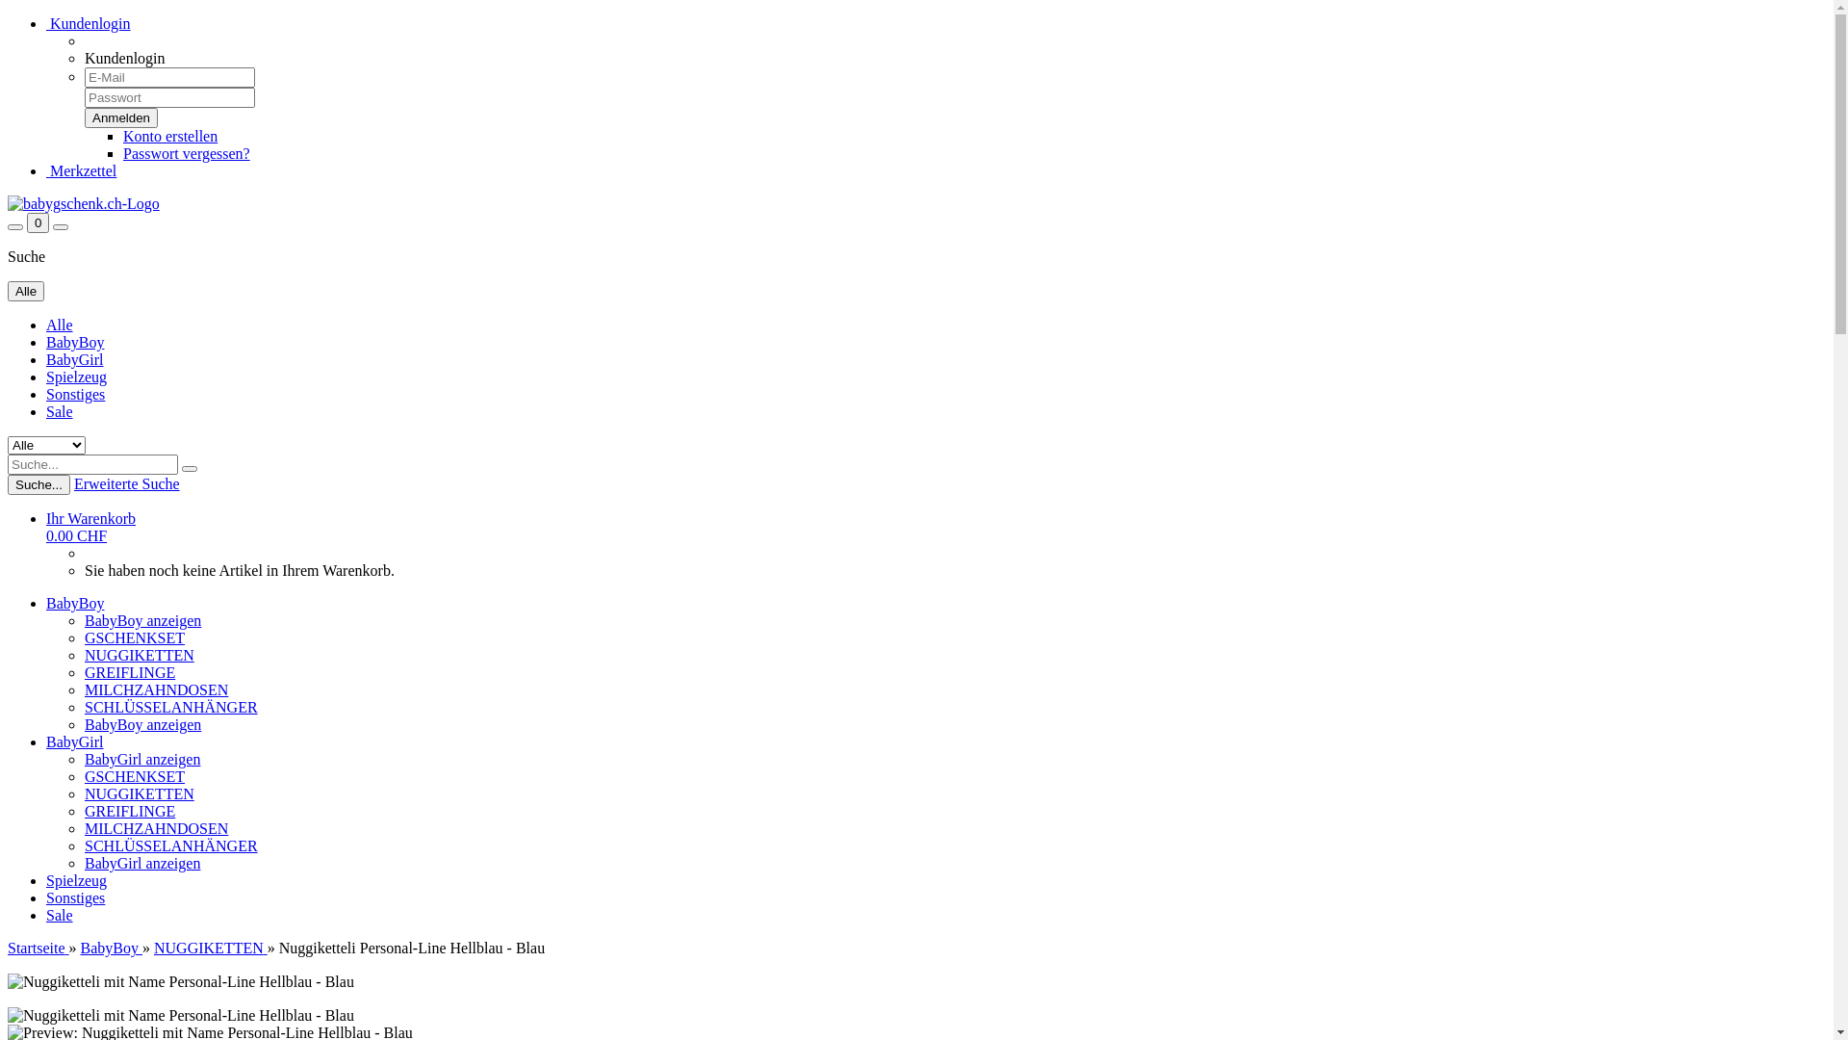 Image resolution: width=1848 pixels, height=1040 pixels. I want to click on Nuggiketteli mit Name Personal-Line Hellblau - Blau, so click(181, 982).